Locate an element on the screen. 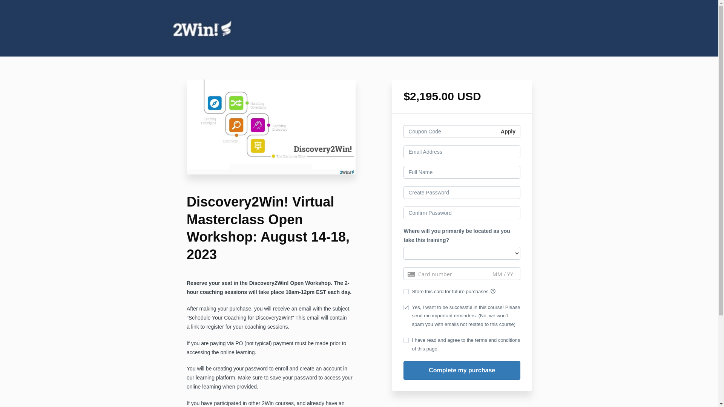 The image size is (724, 407). Secure card payment input frame is located at coordinates (462, 274).